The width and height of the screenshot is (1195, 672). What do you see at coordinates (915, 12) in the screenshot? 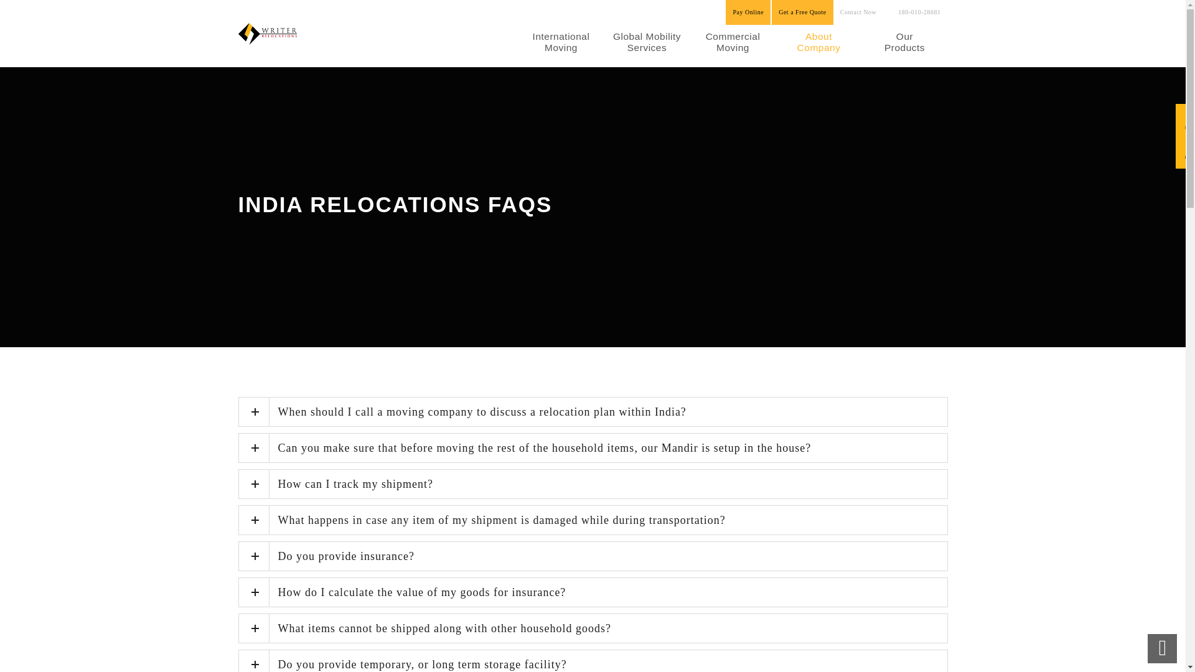
I see `180-010-28681` at bounding box center [915, 12].